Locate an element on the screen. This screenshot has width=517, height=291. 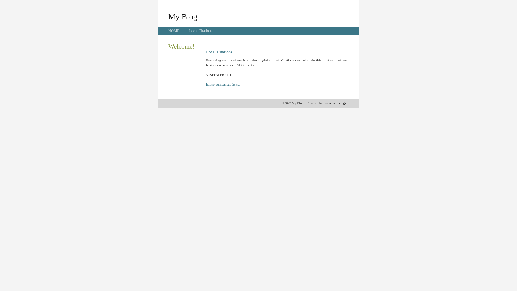
Local Citations is located at coordinates (201, 31).